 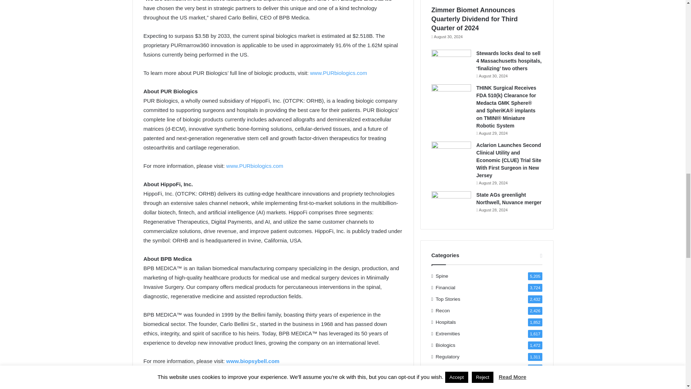 I want to click on PURbiologics.com, so click(x=345, y=73).